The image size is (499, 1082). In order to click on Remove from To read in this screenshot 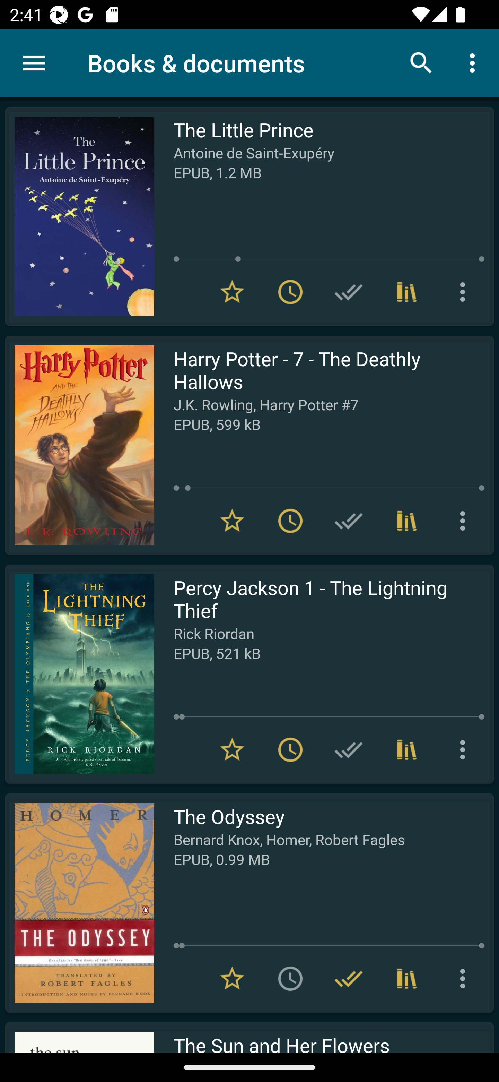, I will do `click(290, 520)`.